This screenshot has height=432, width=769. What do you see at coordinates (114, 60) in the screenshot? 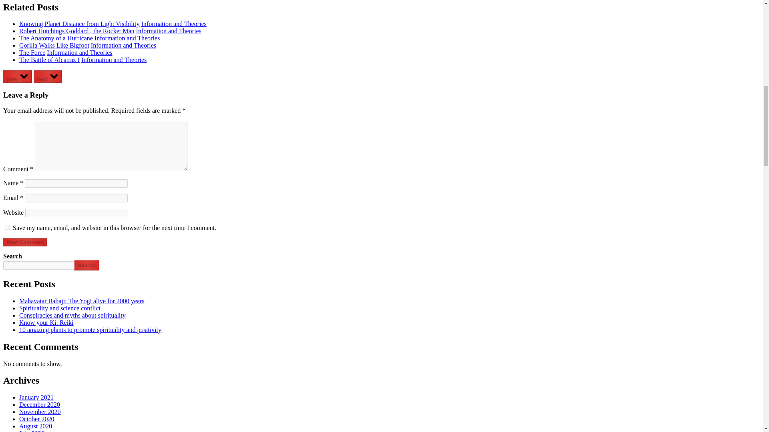
I see `Information and Theories` at bounding box center [114, 60].